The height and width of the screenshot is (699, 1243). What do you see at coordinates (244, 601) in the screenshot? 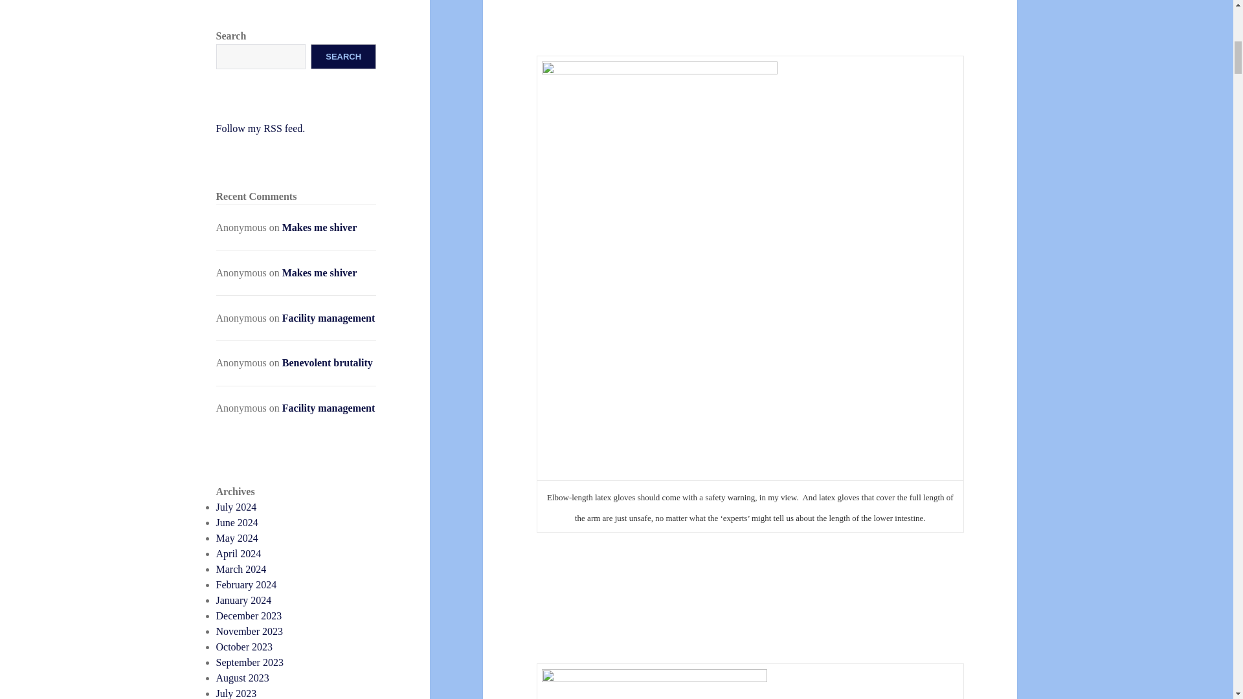
I see `January 2024` at bounding box center [244, 601].